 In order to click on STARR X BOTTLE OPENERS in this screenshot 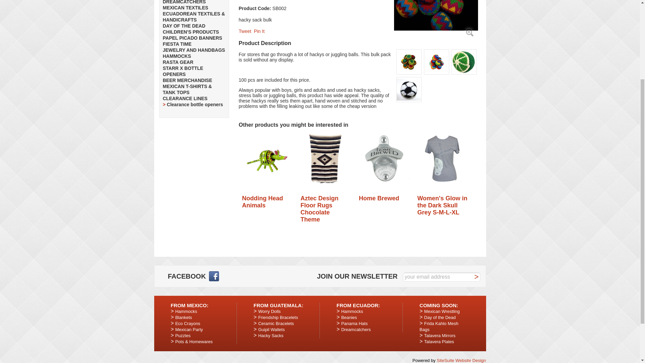, I will do `click(183, 71)`.